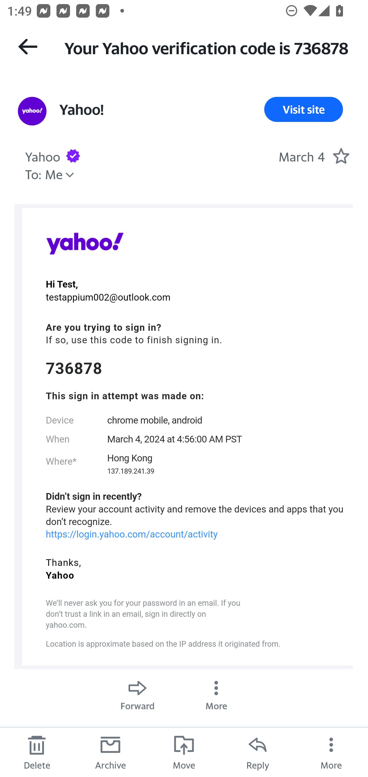  What do you see at coordinates (132, 534) in the screenshot?
I see `https://login.yahoo.com/account/activity` at bounding box center [132, 534].